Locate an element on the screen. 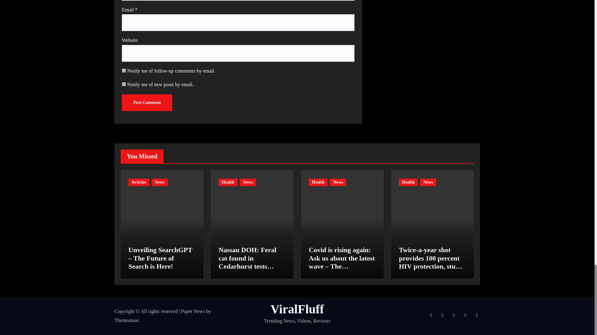 Image resolution: width=597 pixels, height=335 pixels. Post Comment is located at coordinates (147, 102).